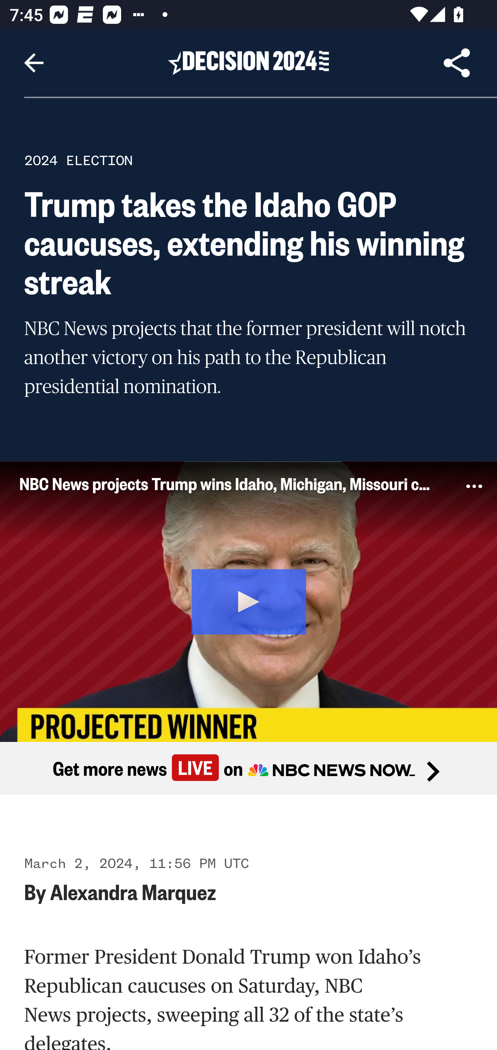 Image resolution: width=497 pixels, height=1050 pixels. What do you see at coordinates (78, 160) in the screenshot?
I see `2024 ELECTION` at bounding box center [78, 160].